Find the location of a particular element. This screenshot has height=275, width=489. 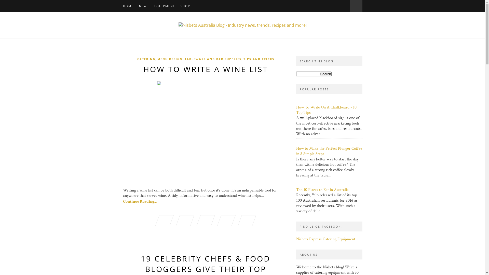

TIPS AND TRICKS is located at coordinates (259, 59).